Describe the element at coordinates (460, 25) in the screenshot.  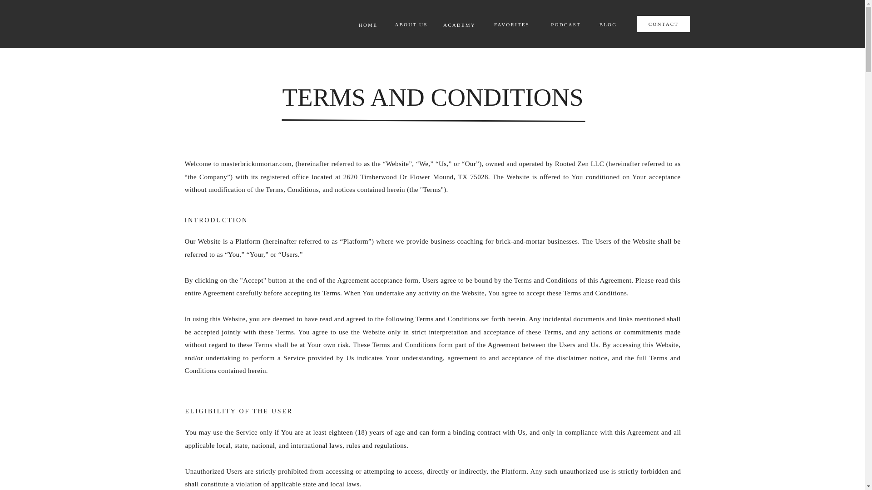
I see `ACADEMY` at that location.